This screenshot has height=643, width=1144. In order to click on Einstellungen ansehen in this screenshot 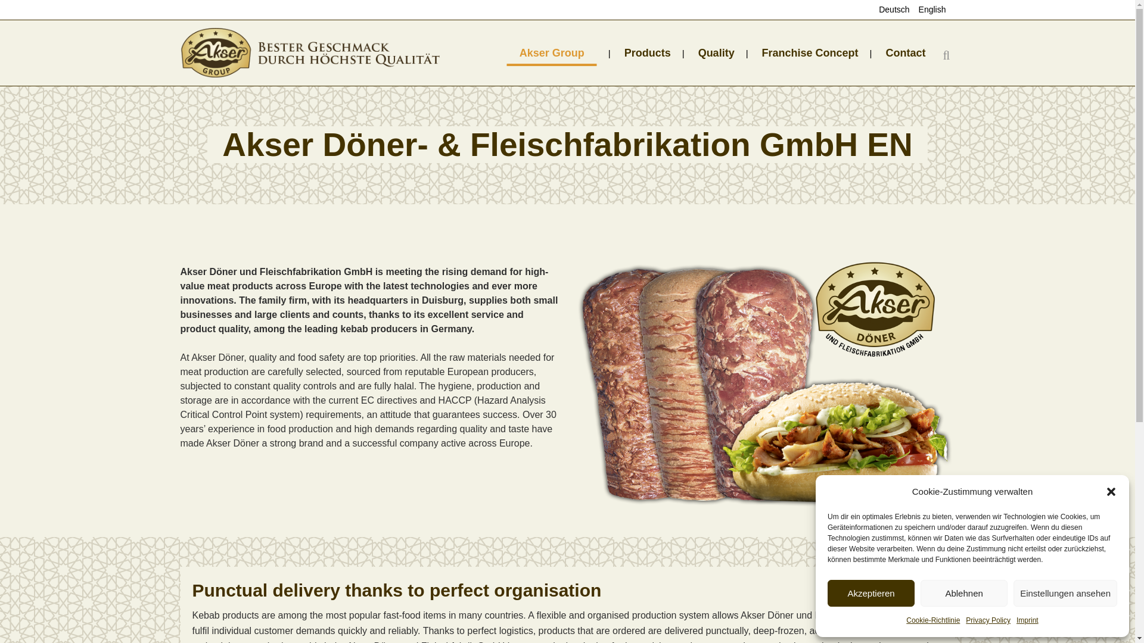, I will do `click(1065, 593)`.